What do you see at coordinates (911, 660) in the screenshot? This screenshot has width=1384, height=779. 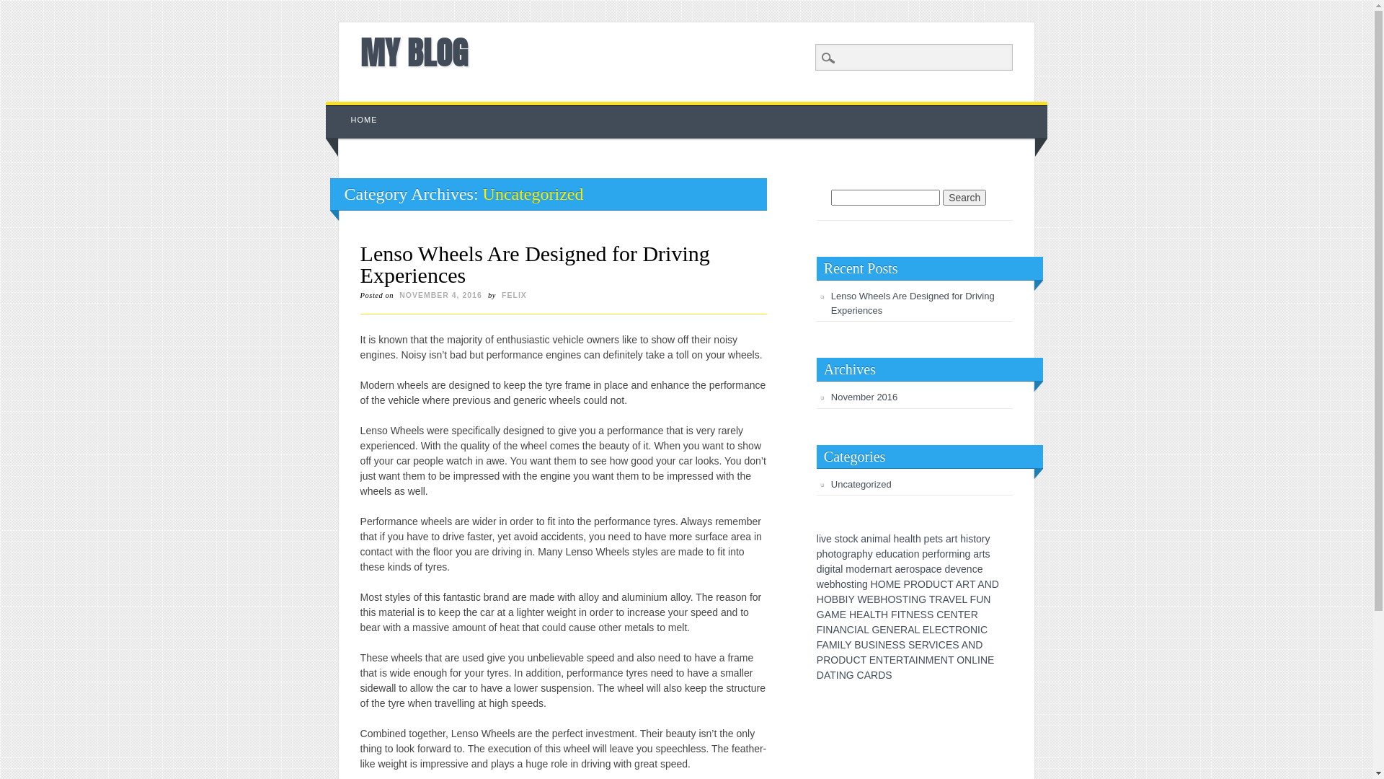 I see `A` at bounding box center [911, 660].